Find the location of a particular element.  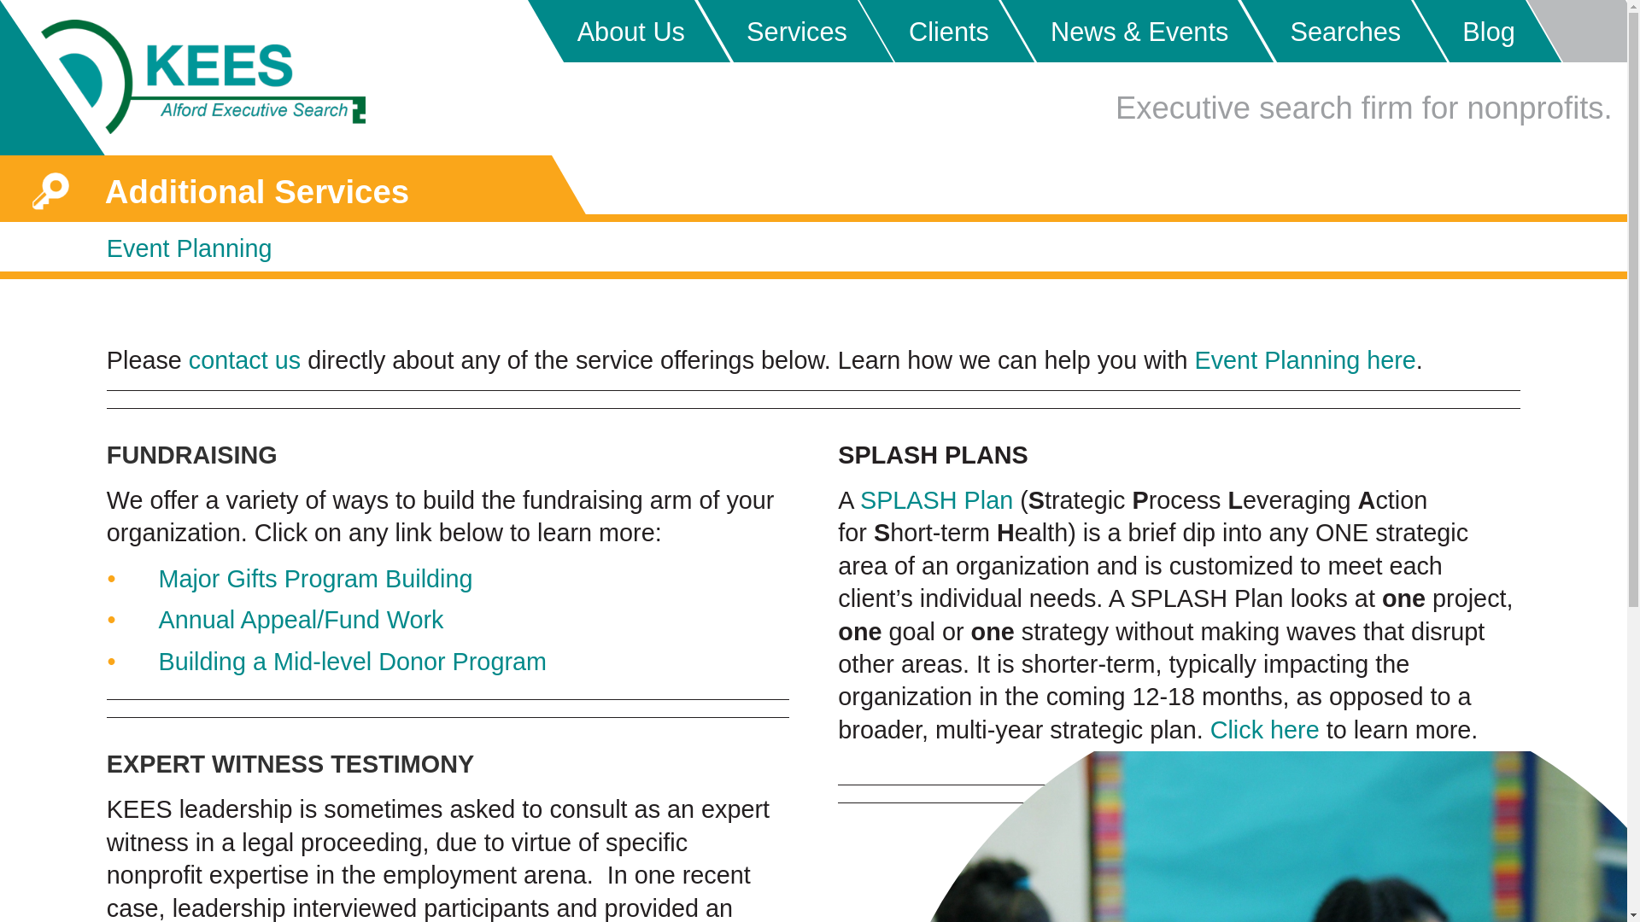

Searches is located at coordinates (1326, 31).